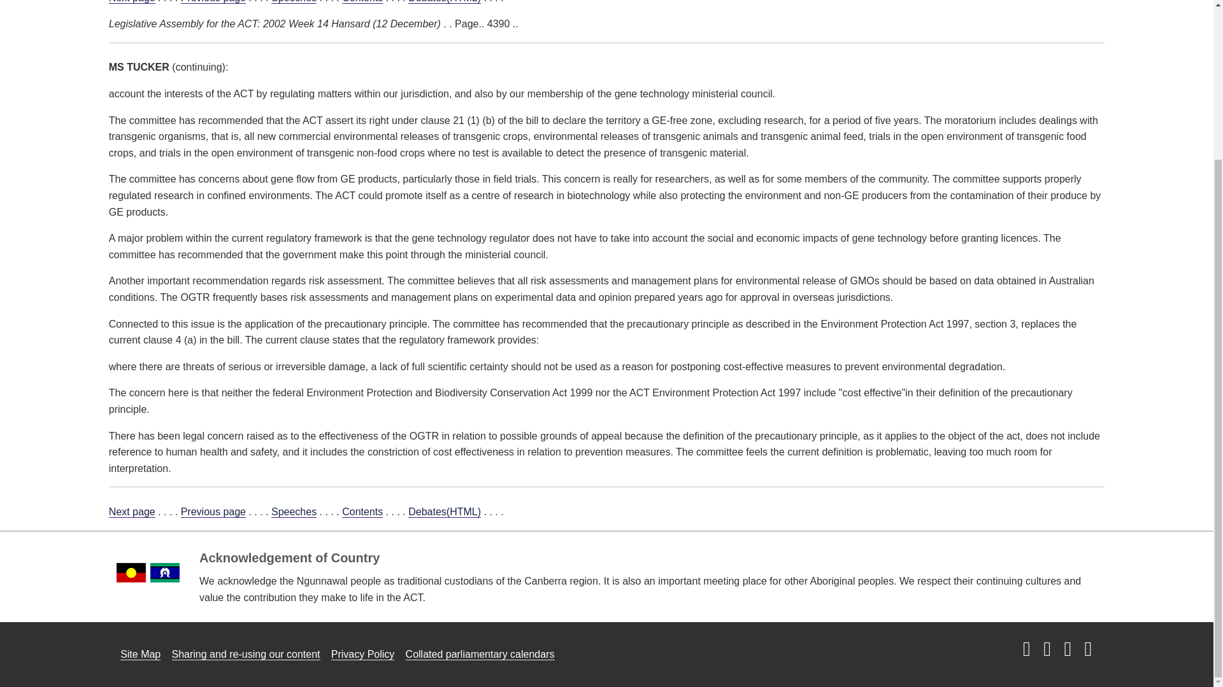 This screenshot has height=687, width=1223. I want to click on Privacy Policy, so click(363, 654).